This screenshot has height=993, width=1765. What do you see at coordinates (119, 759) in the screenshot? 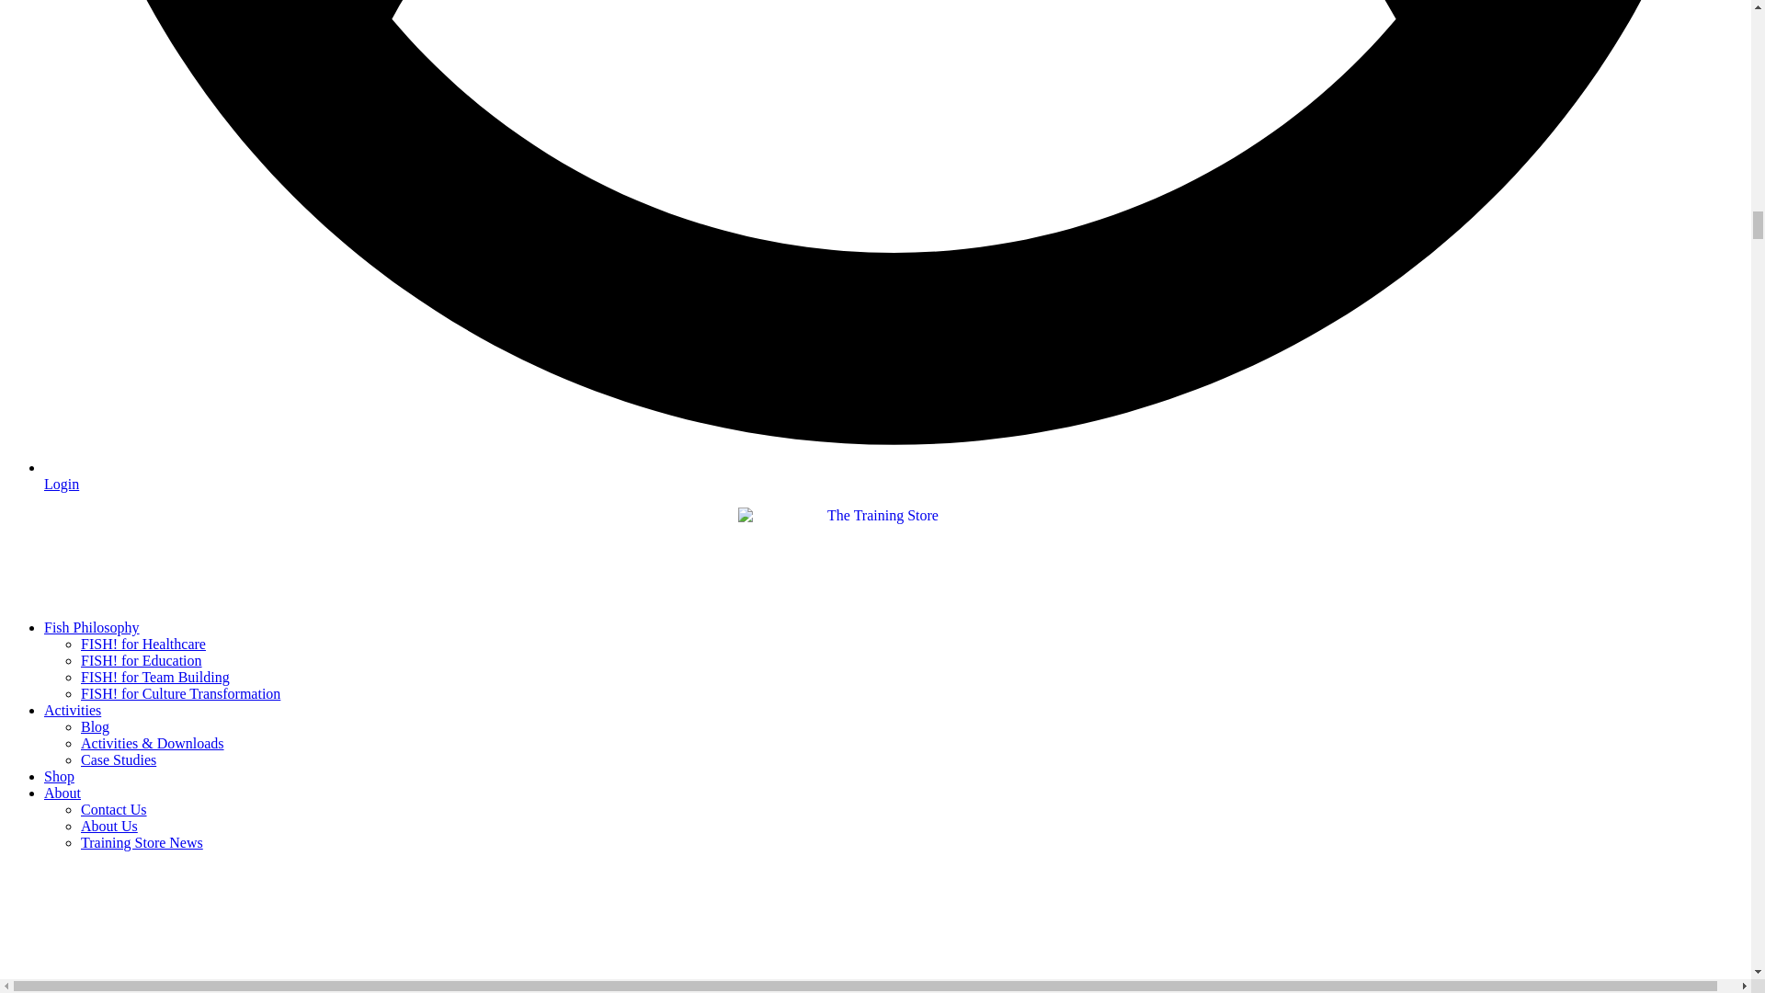
I see `Case Studies` at bounding box center [119, 759].